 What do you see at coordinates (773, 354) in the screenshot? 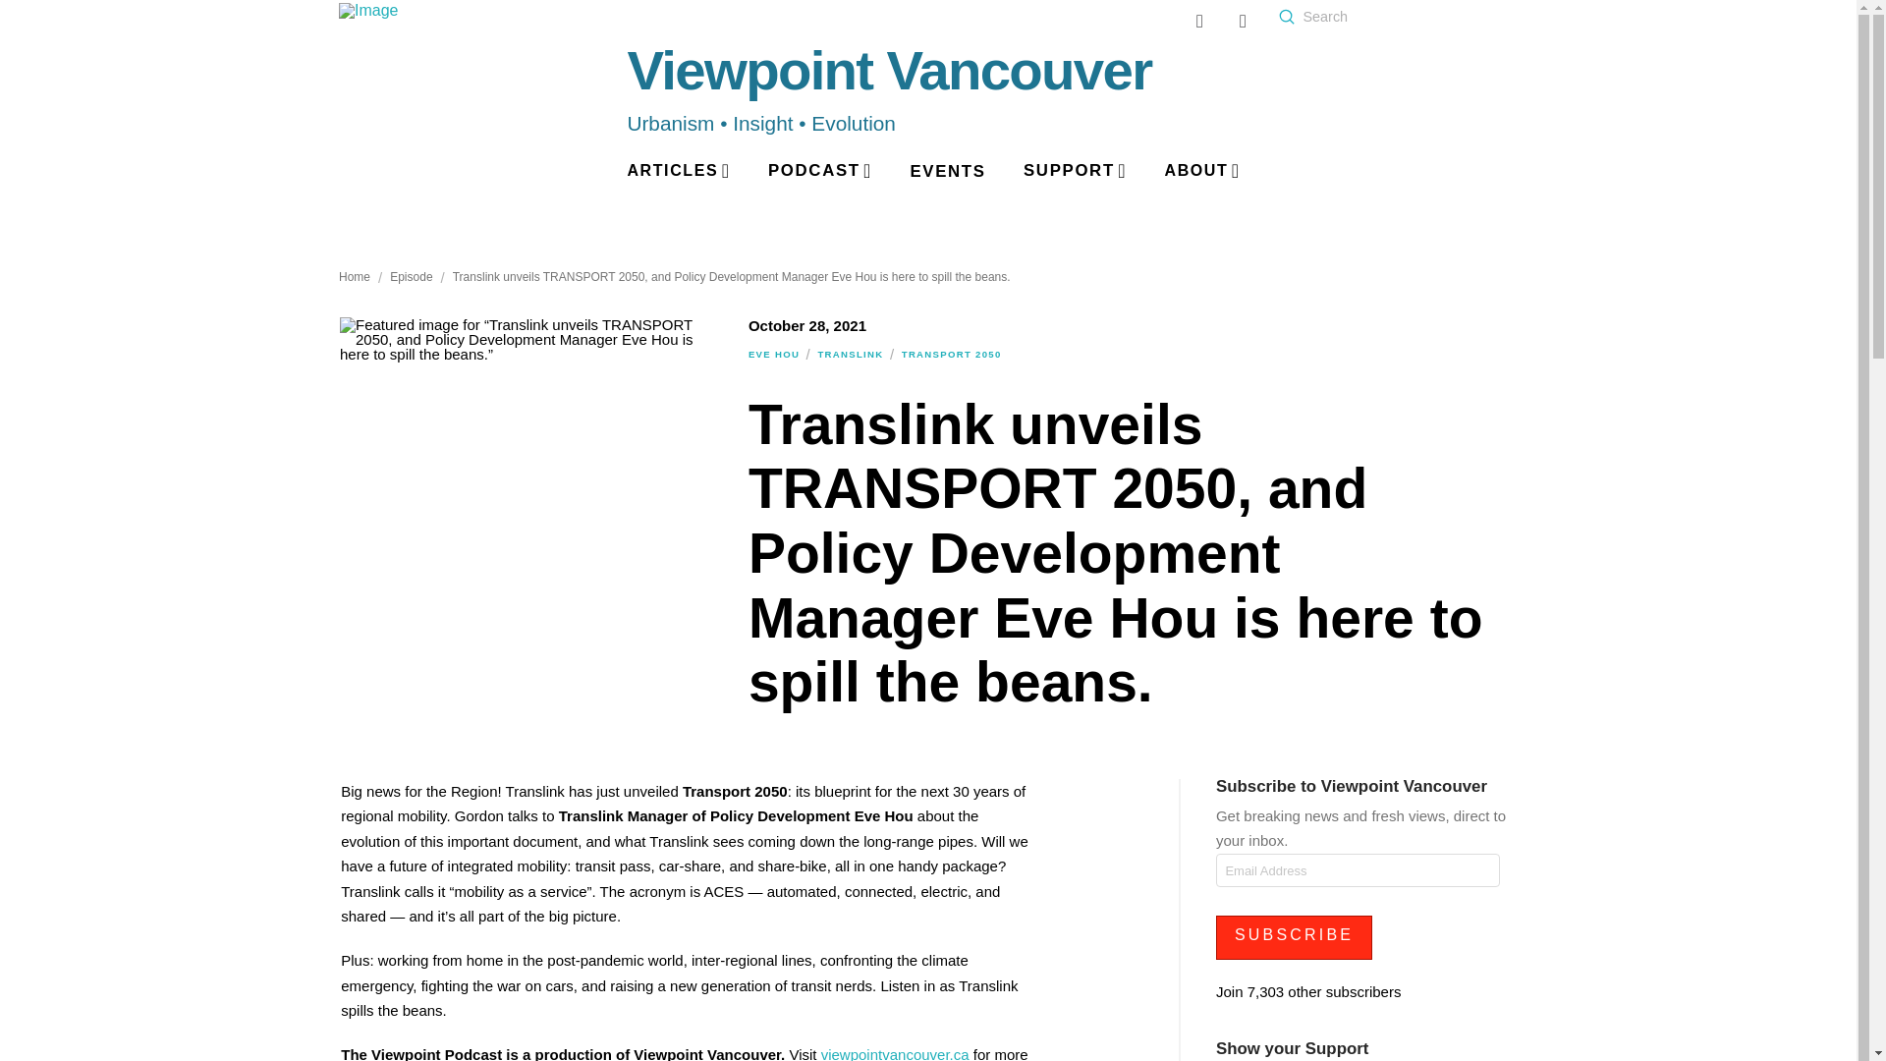
I see `EVE HOU` at bounding box center [773, 354].